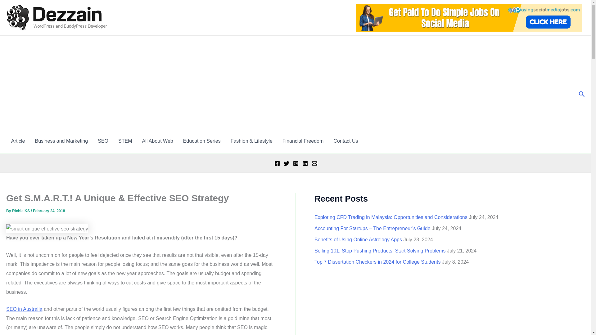 The width and height of the screenshot is (596, 335). I want to click on SEO in Australia, so click(24, 309).